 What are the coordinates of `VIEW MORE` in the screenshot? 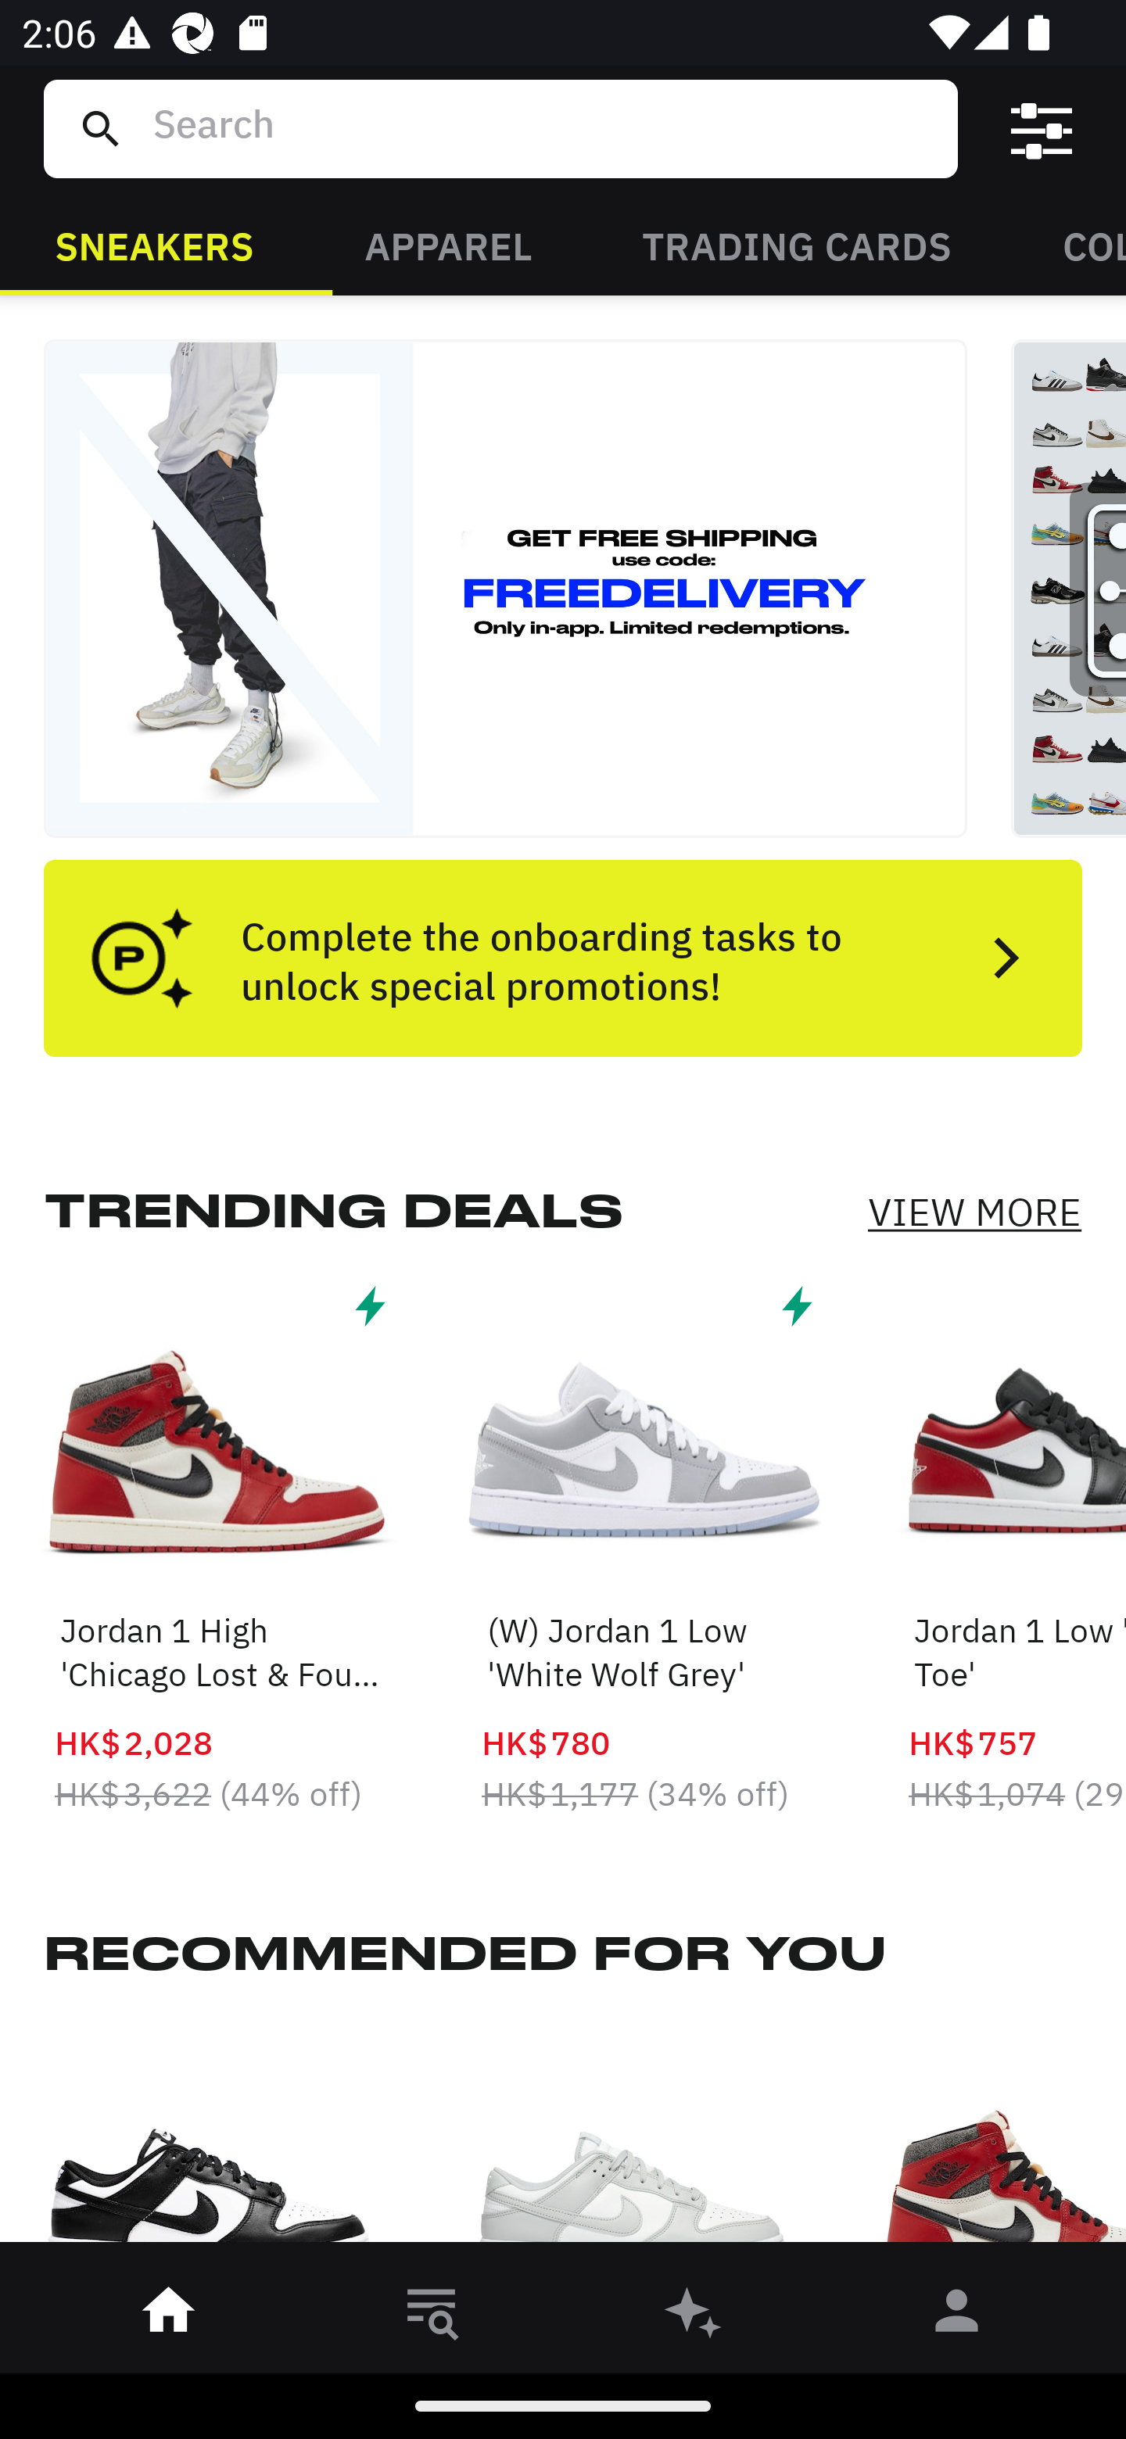 It's located at (974, 1212).